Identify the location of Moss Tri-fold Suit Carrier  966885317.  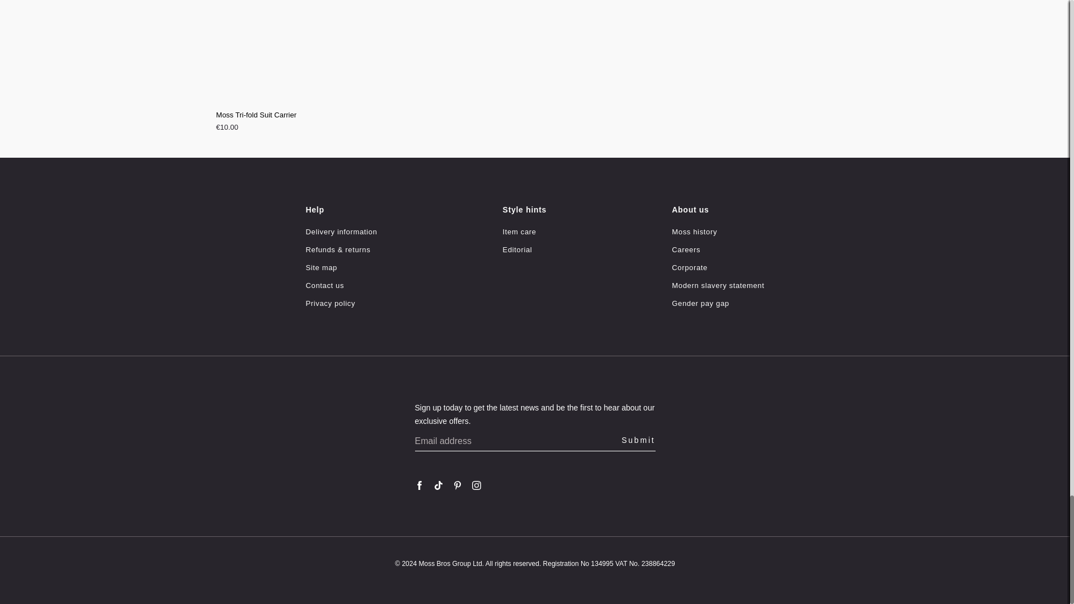
(535, 53).